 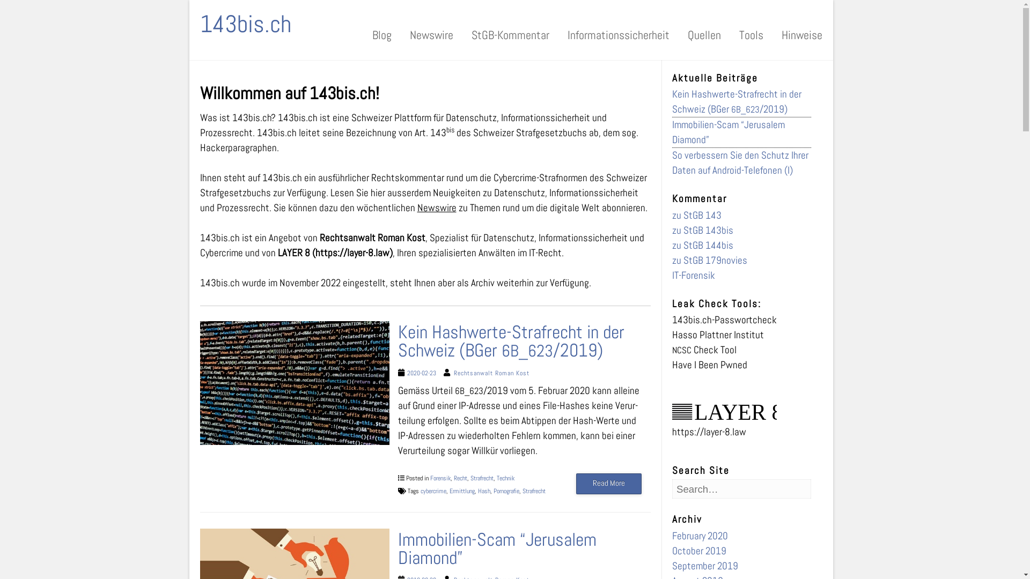 What do you see at coordinates (505, 478) in the screenshot?
I see `Technik` at bounding box center [505, 478].